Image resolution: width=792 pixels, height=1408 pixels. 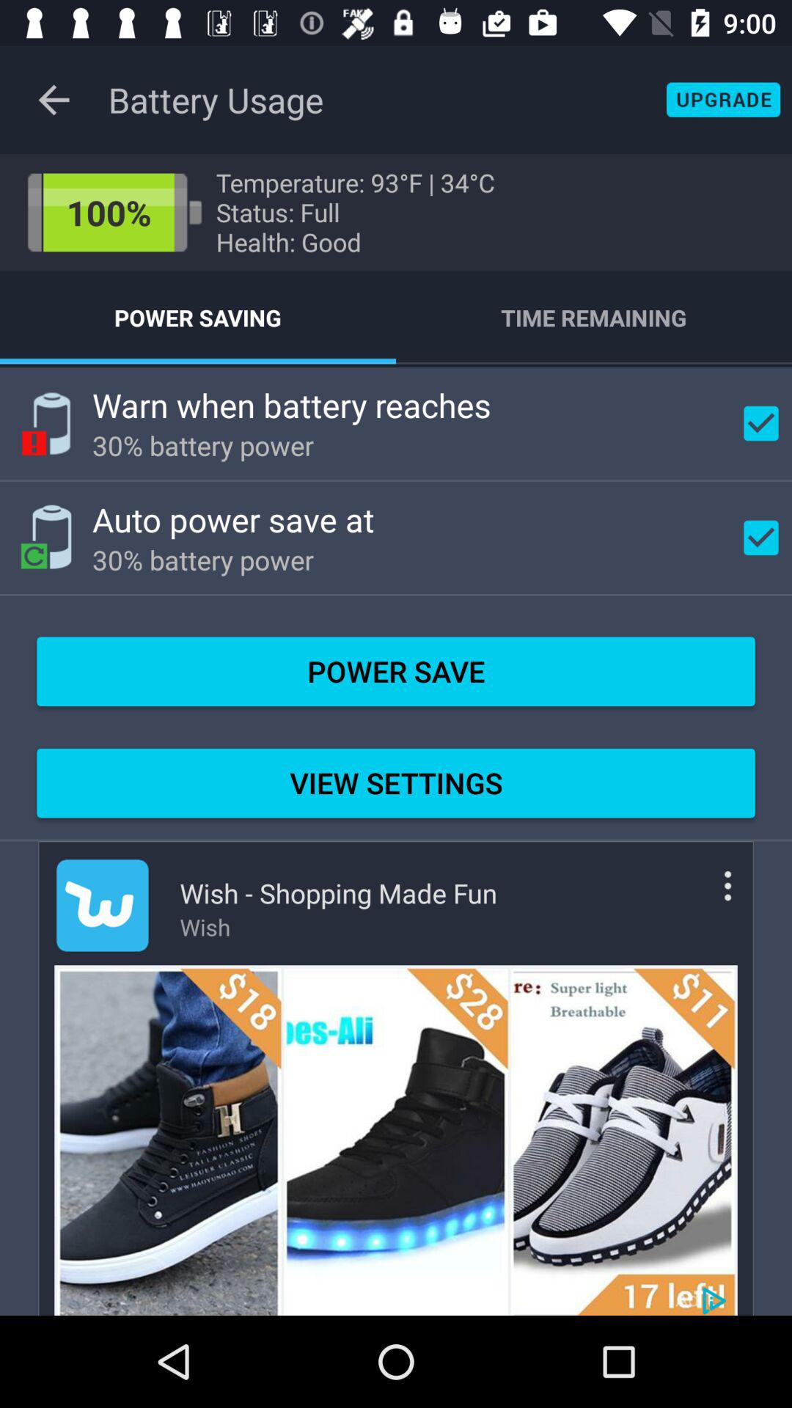 I want to click on upgrade, so click(x=723, y=100).